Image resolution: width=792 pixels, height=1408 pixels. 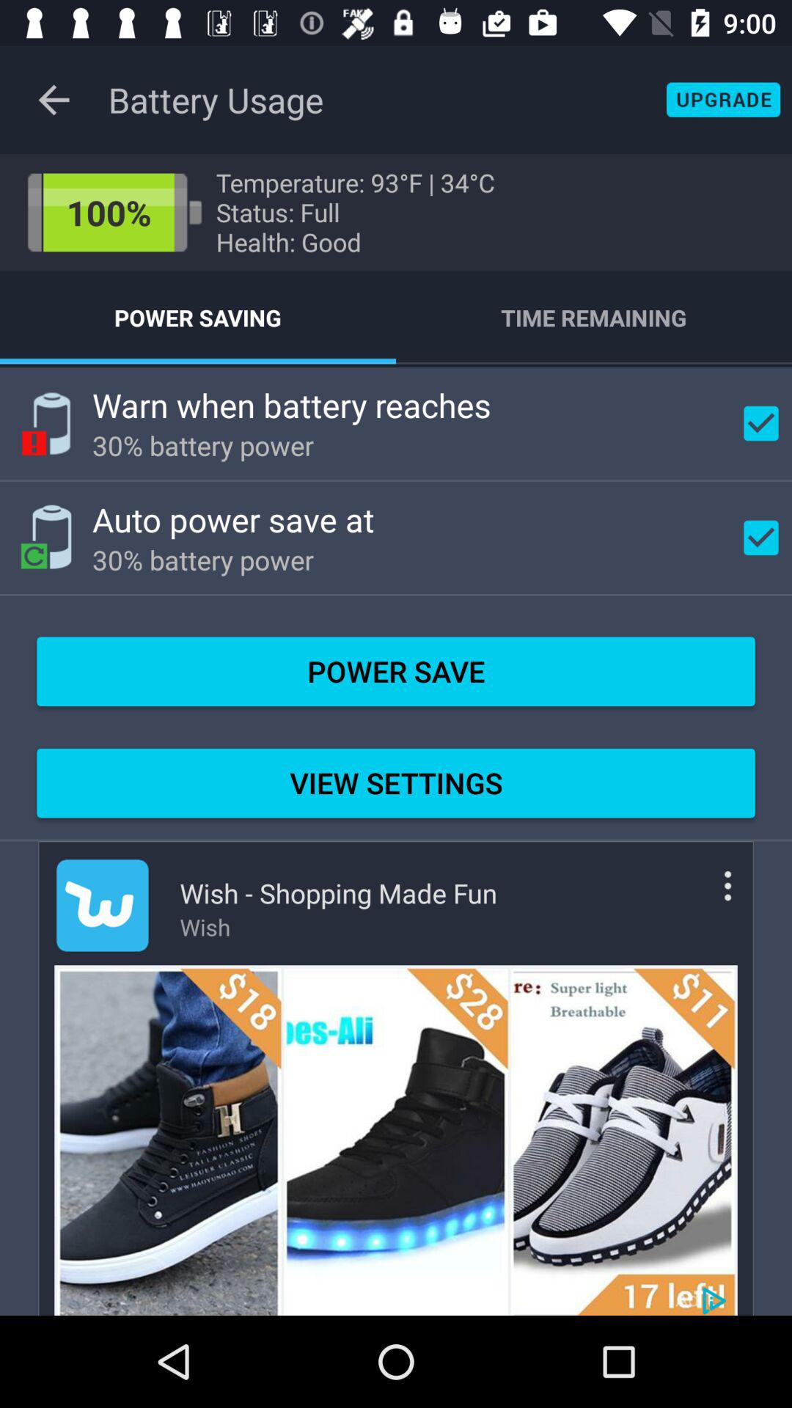 I want to click on upgrade, so click(x=723, y=100).